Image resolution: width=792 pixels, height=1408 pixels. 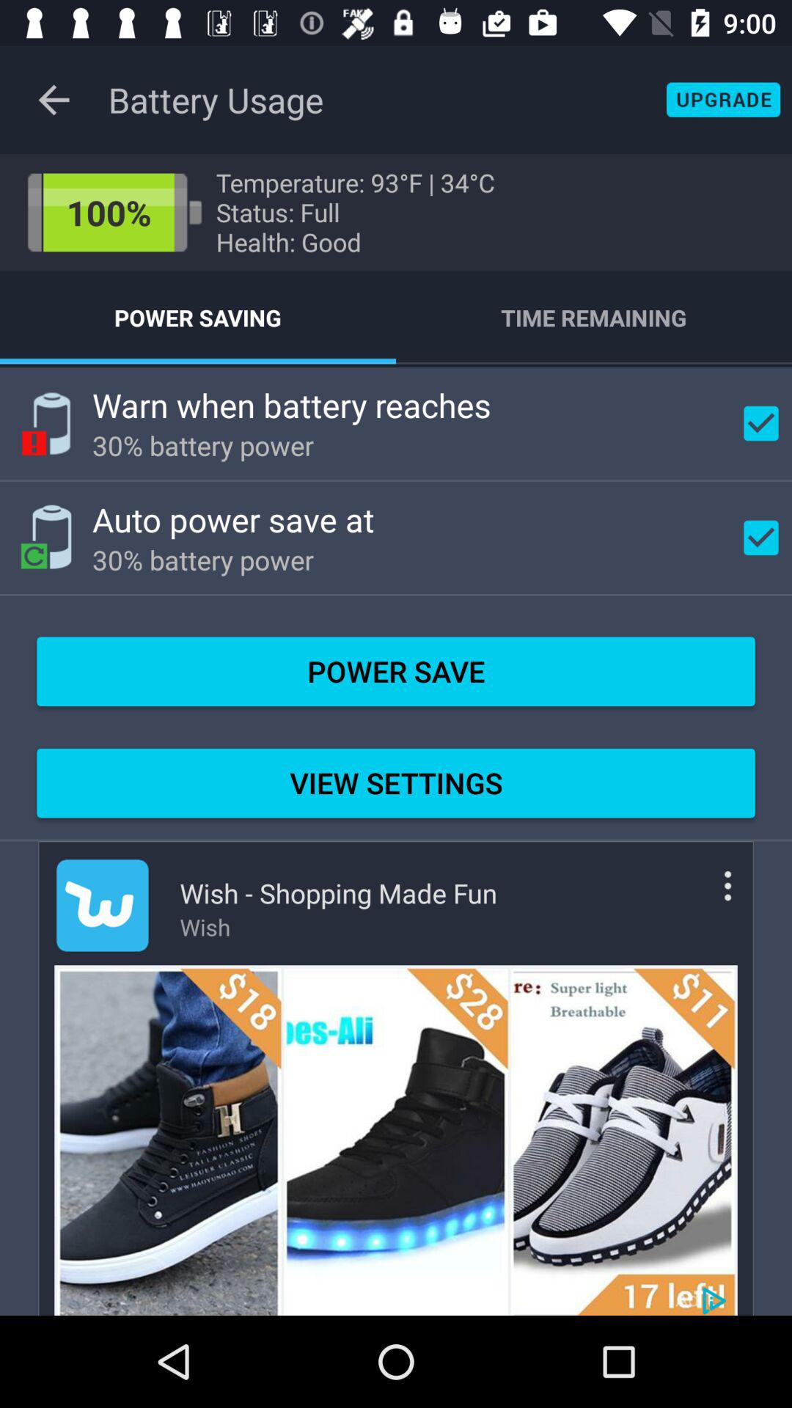 I want to click on upgrade, so click(x=723, y=100).